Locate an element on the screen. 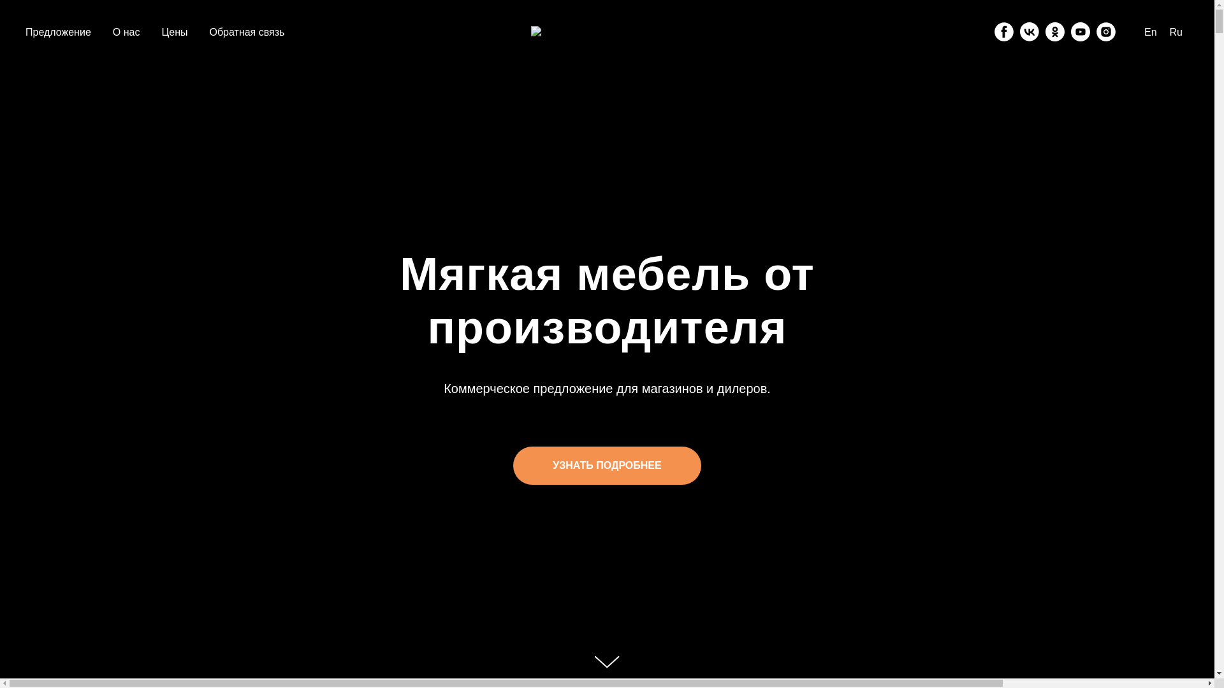  Facebook is located at coordinates (1004, 32).